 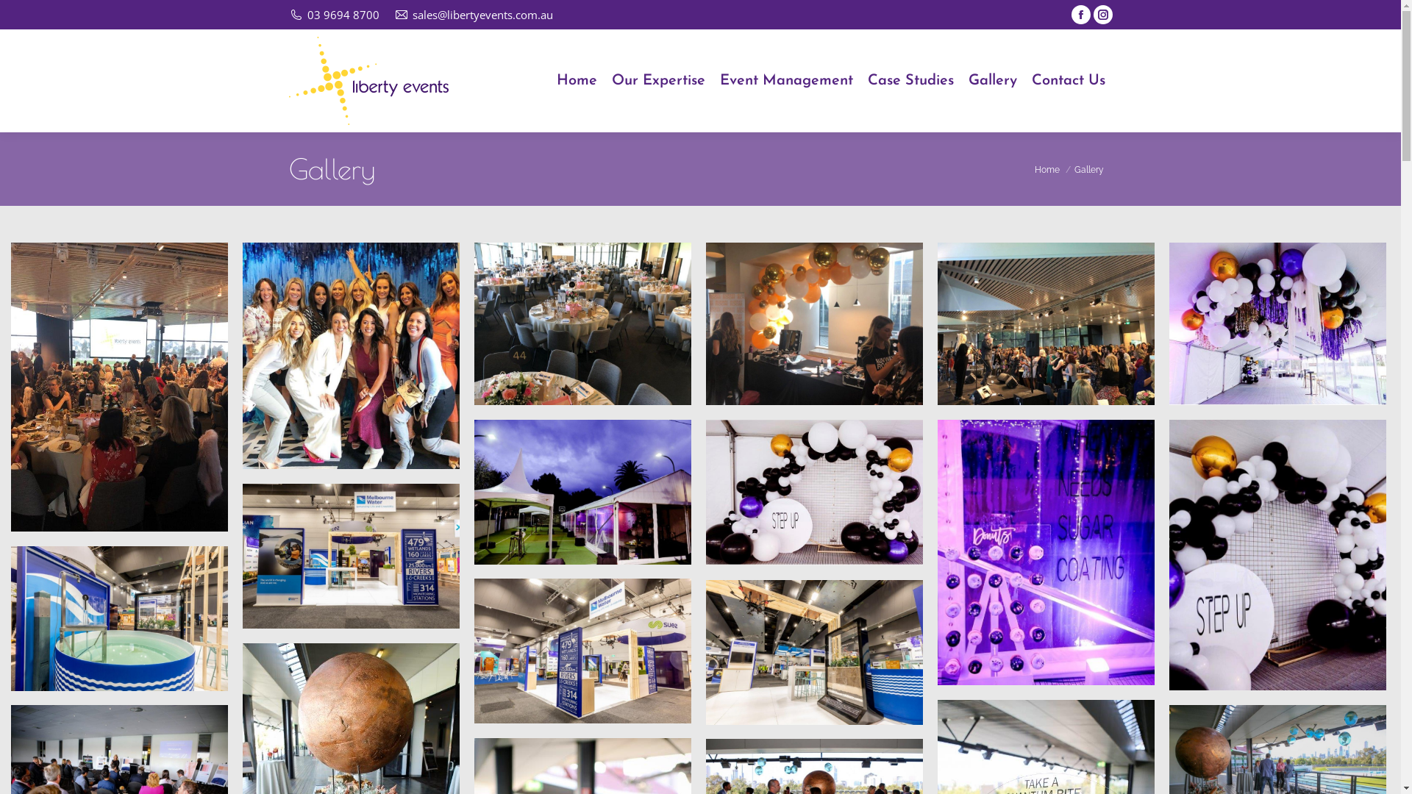 What do you see at coordinates (1102, 15) in the screenshot?
I see `Instagram page opens in new window` at bounding box center [1102, 15].